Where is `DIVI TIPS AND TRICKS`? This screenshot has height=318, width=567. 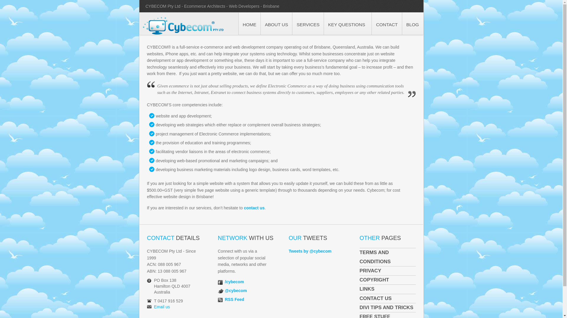
DIVI TIPS AND TRICKS is located at coordinates (388, 308).